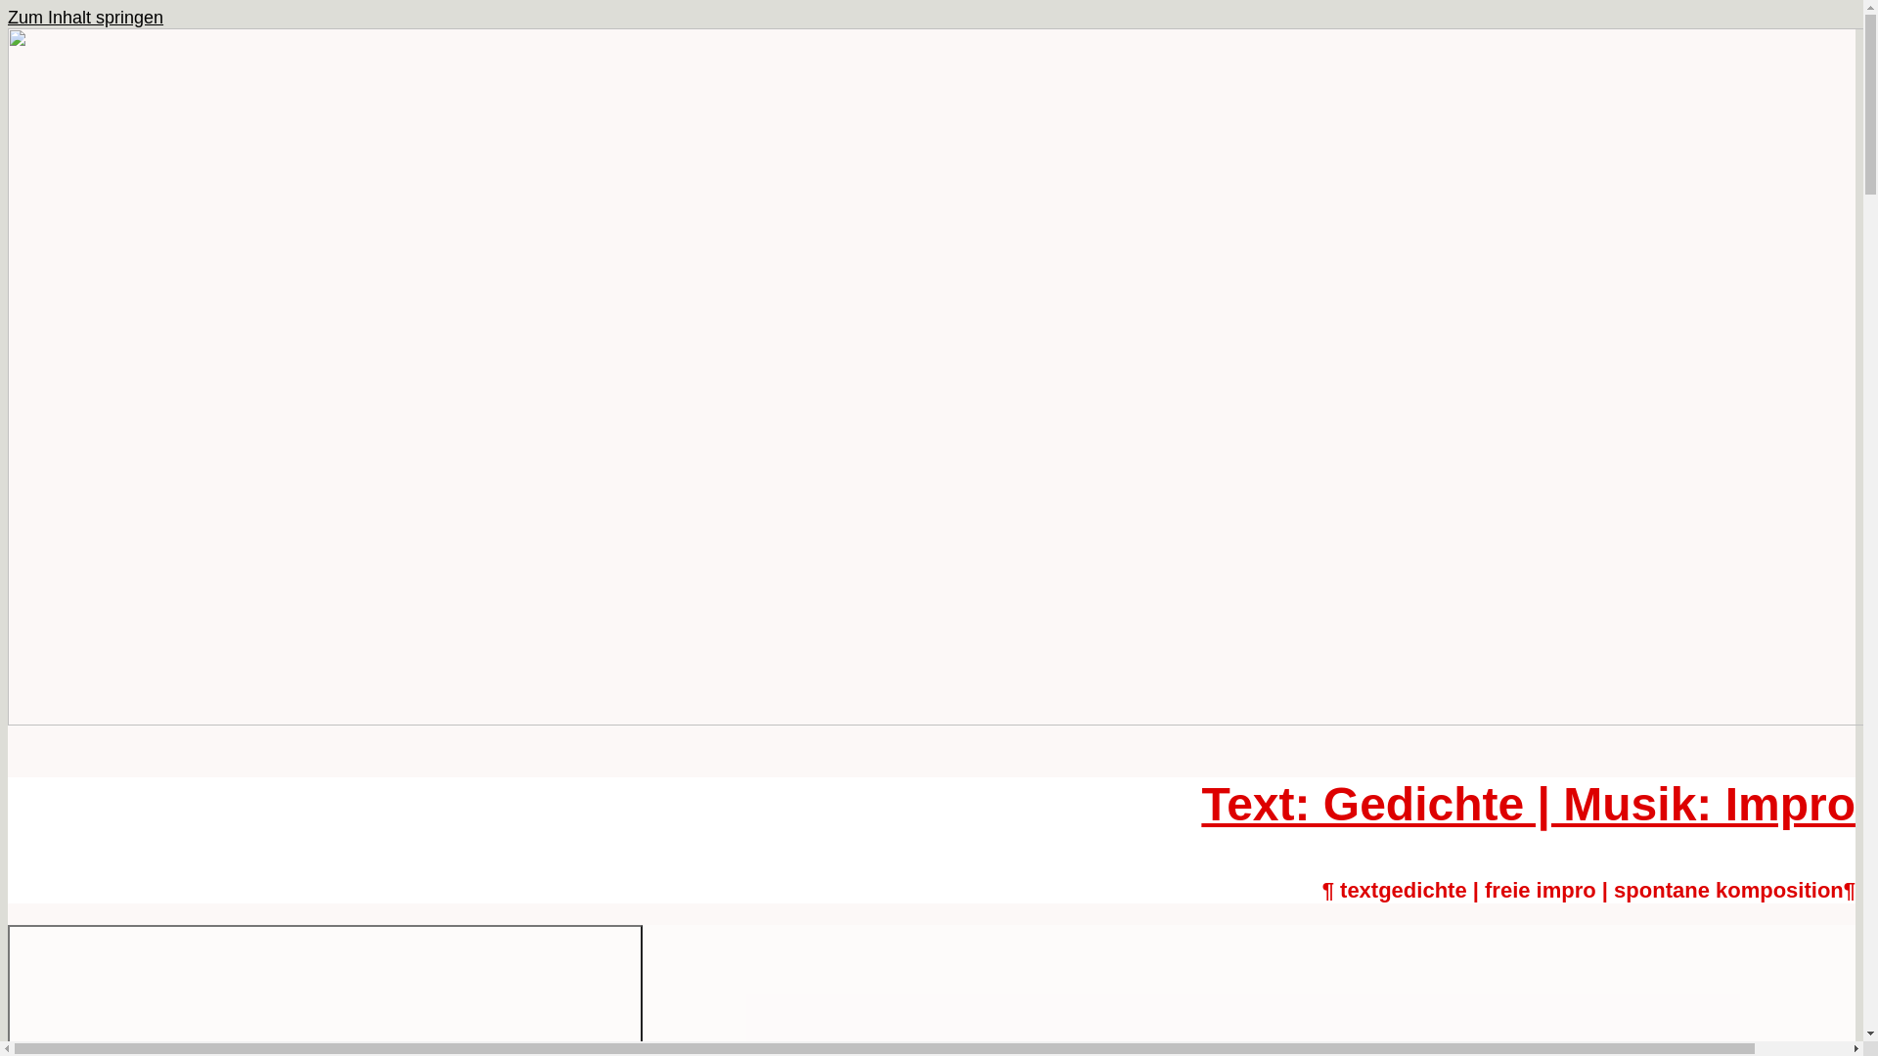 The image size is (1878, 1056). What do you see at coordinates (1528, 804) in the screenshot?
I see `Text: Gedichte | Musik: Impro` at bounding box center [1528, 804].